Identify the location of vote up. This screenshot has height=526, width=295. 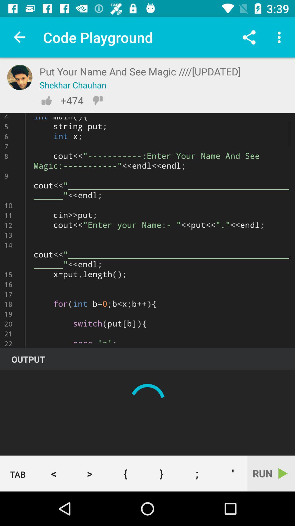
(46, 100).